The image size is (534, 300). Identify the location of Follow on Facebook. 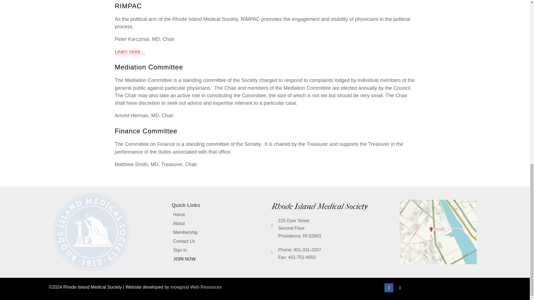
(389, 287).